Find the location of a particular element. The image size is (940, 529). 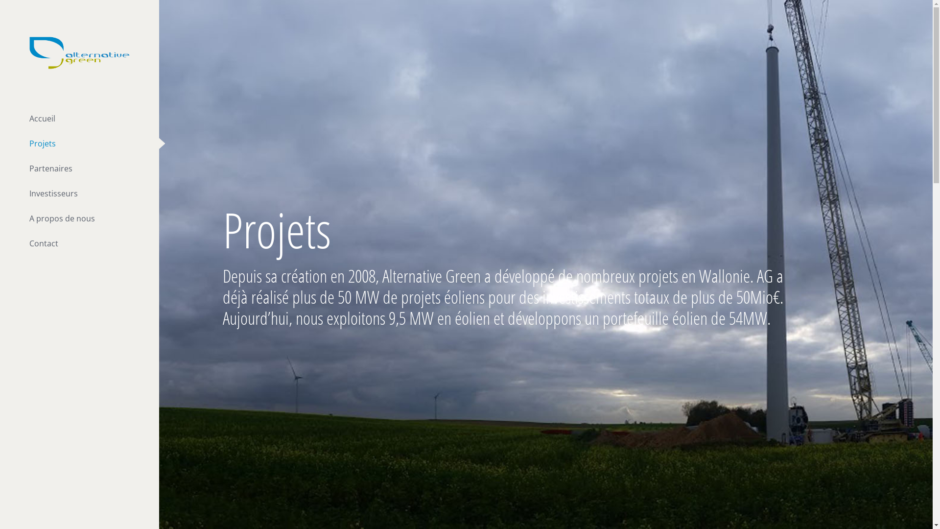

Projets is located at coordinates (79, 144).